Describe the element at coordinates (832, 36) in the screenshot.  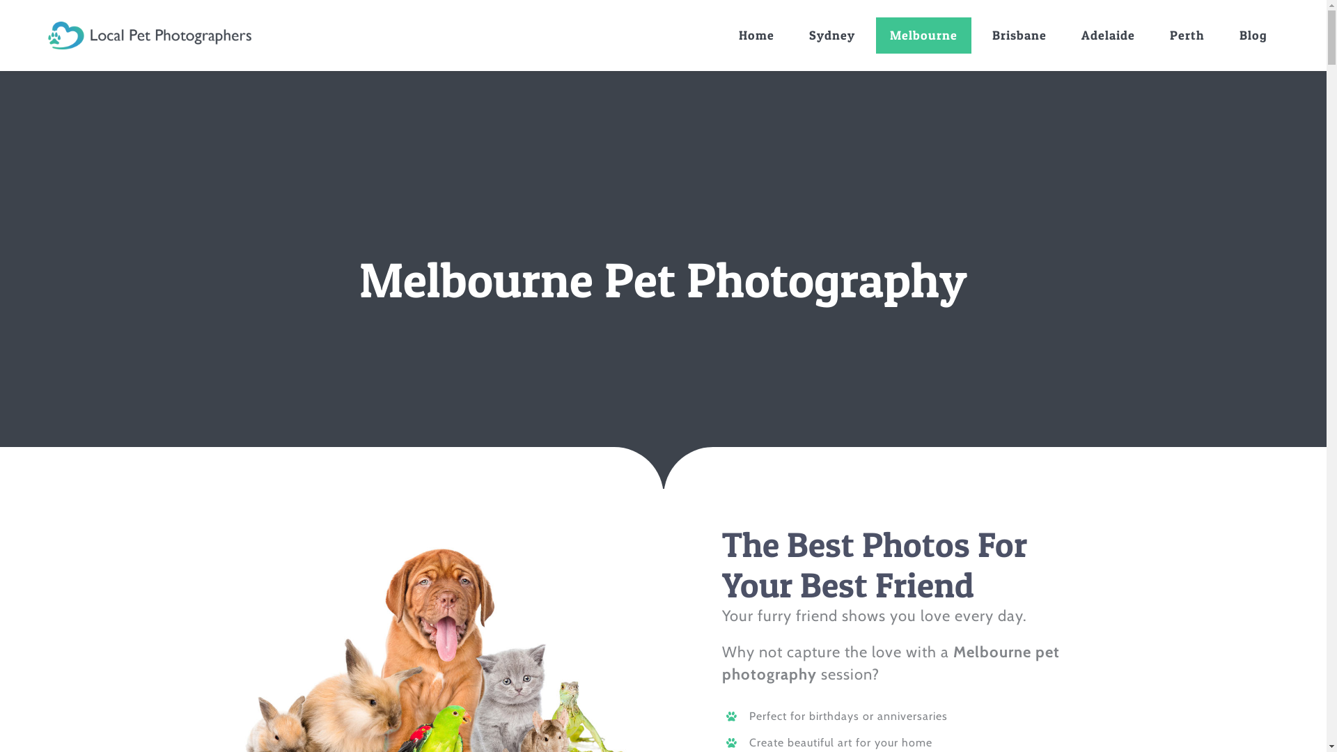
I see `Sydney` at that location.